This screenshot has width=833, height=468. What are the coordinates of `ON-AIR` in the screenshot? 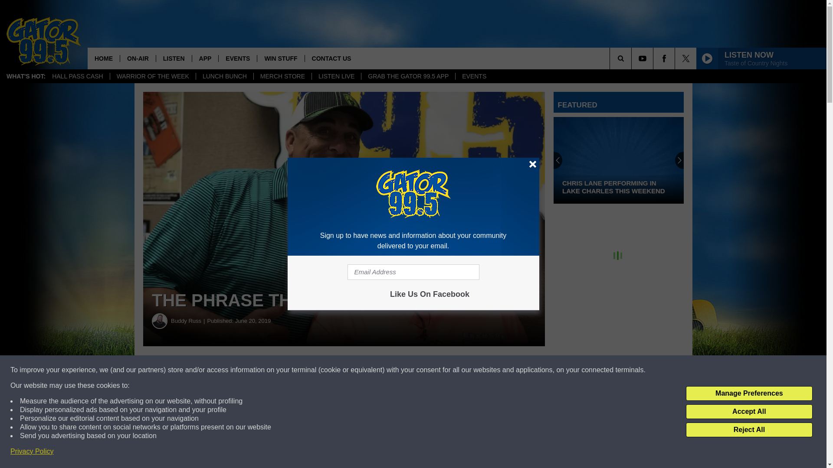 It's located at (138, 58).